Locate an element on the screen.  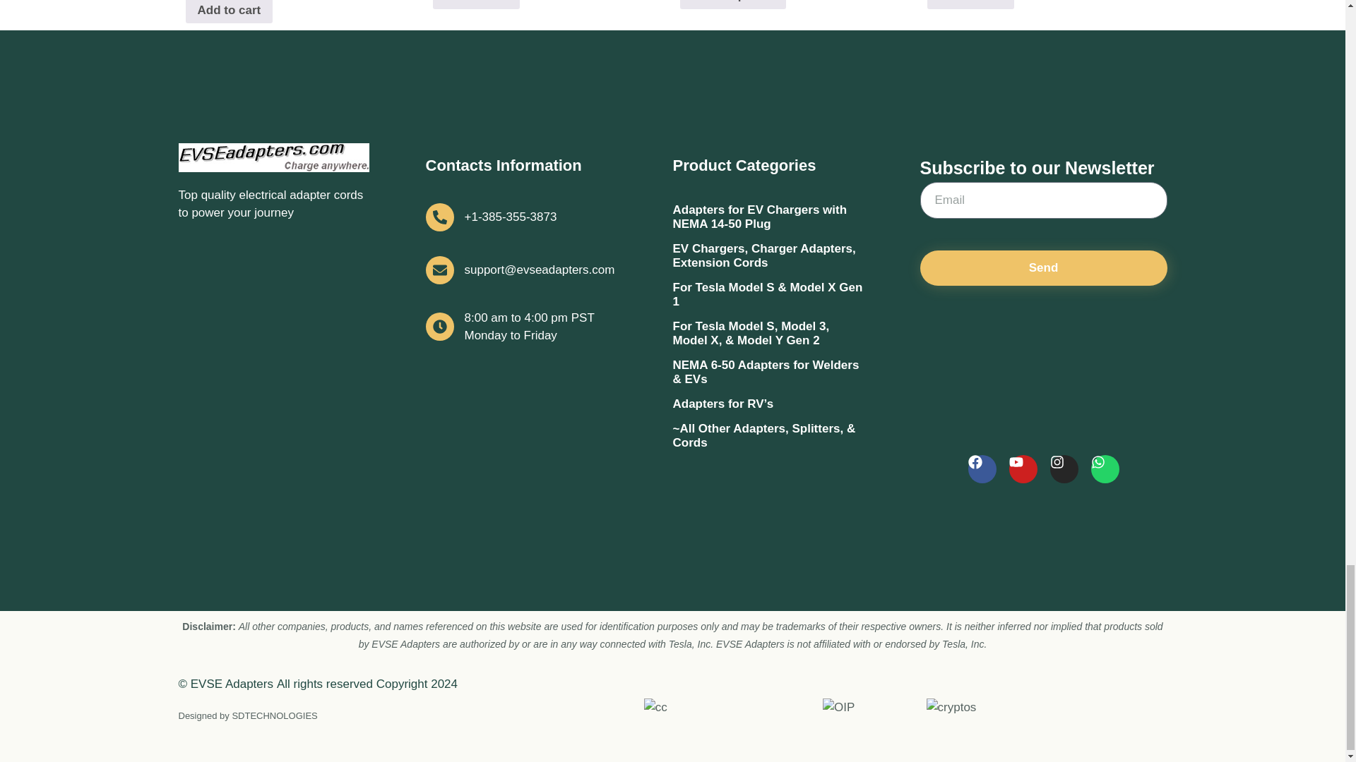
OIP is located at coordinates (838, 708).